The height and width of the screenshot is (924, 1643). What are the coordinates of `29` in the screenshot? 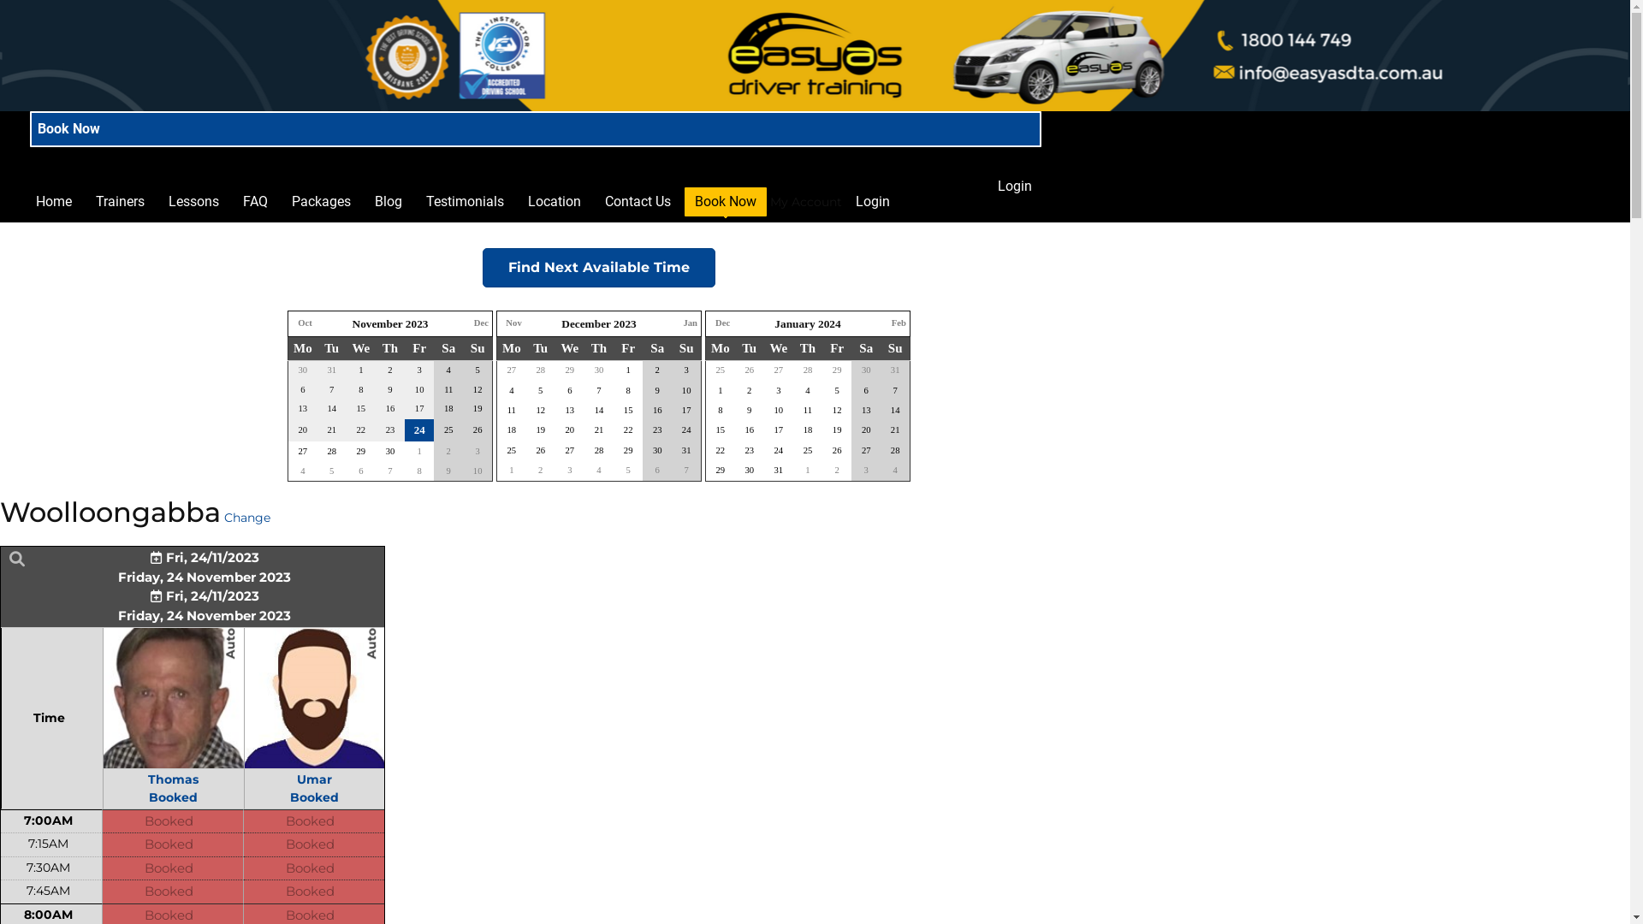 It's located at (721, 471).